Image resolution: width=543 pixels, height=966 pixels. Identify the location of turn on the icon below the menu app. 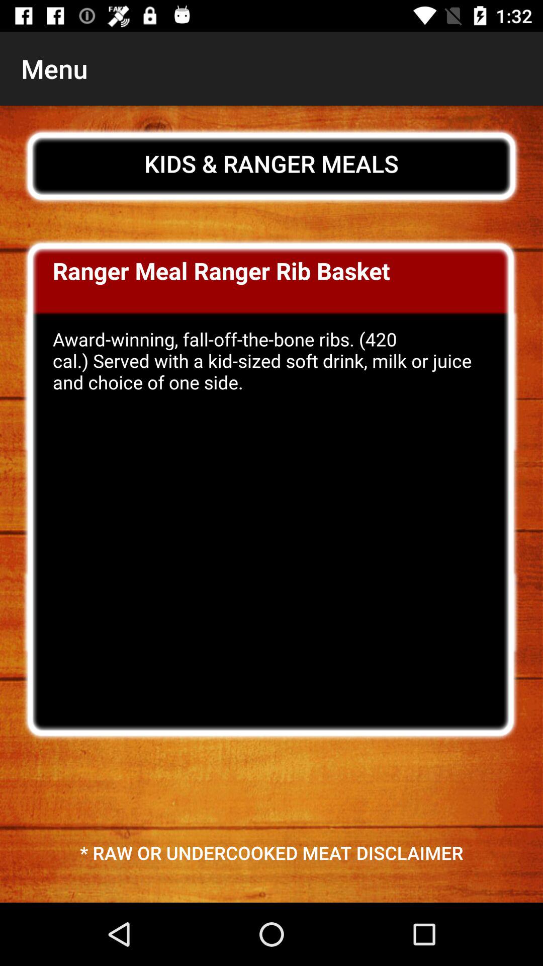
(271, 164).